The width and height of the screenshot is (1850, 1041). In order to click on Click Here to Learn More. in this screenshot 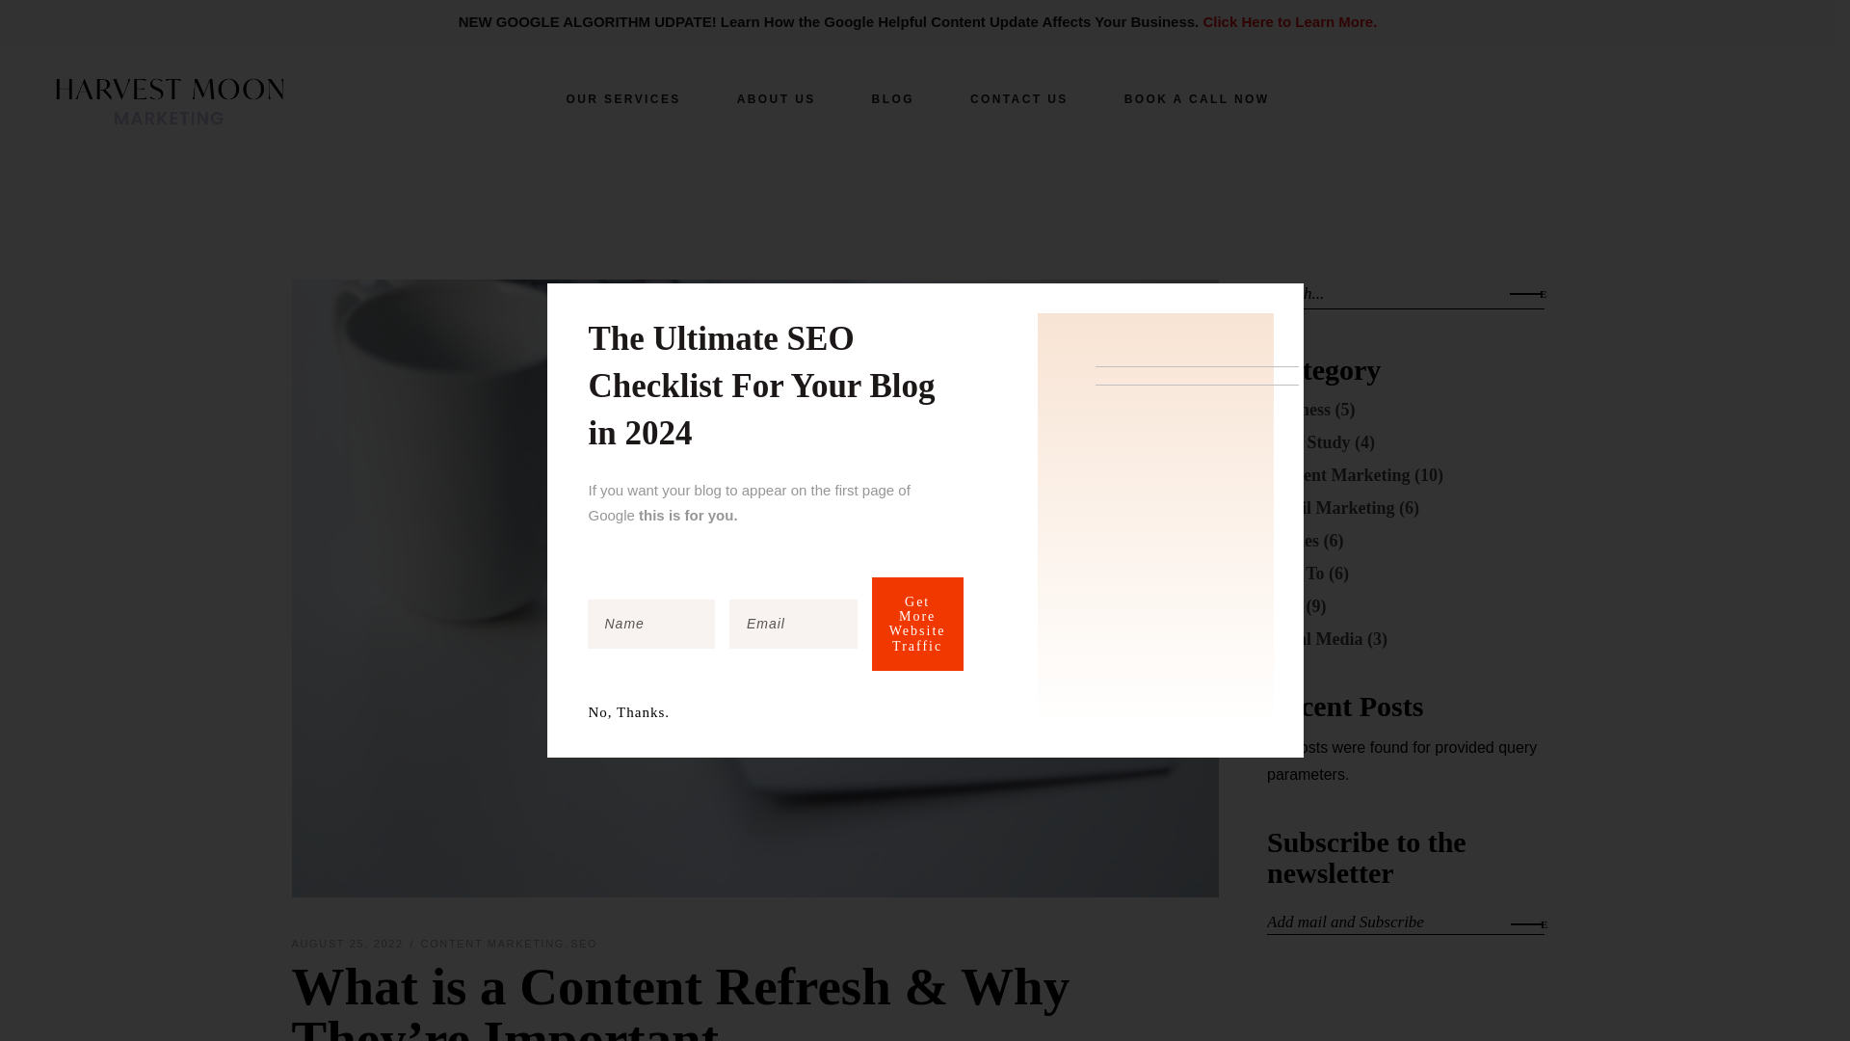, I will do `click(1289, 21)`.